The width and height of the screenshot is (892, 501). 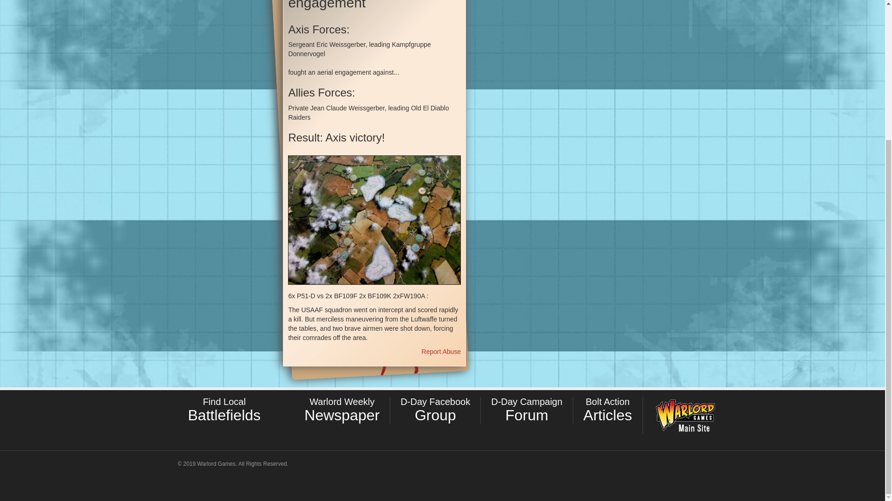 What do you see at coordinates (441, 351) in the screenshot?
I see `Report Abuse` at bounding box center [441, 351].